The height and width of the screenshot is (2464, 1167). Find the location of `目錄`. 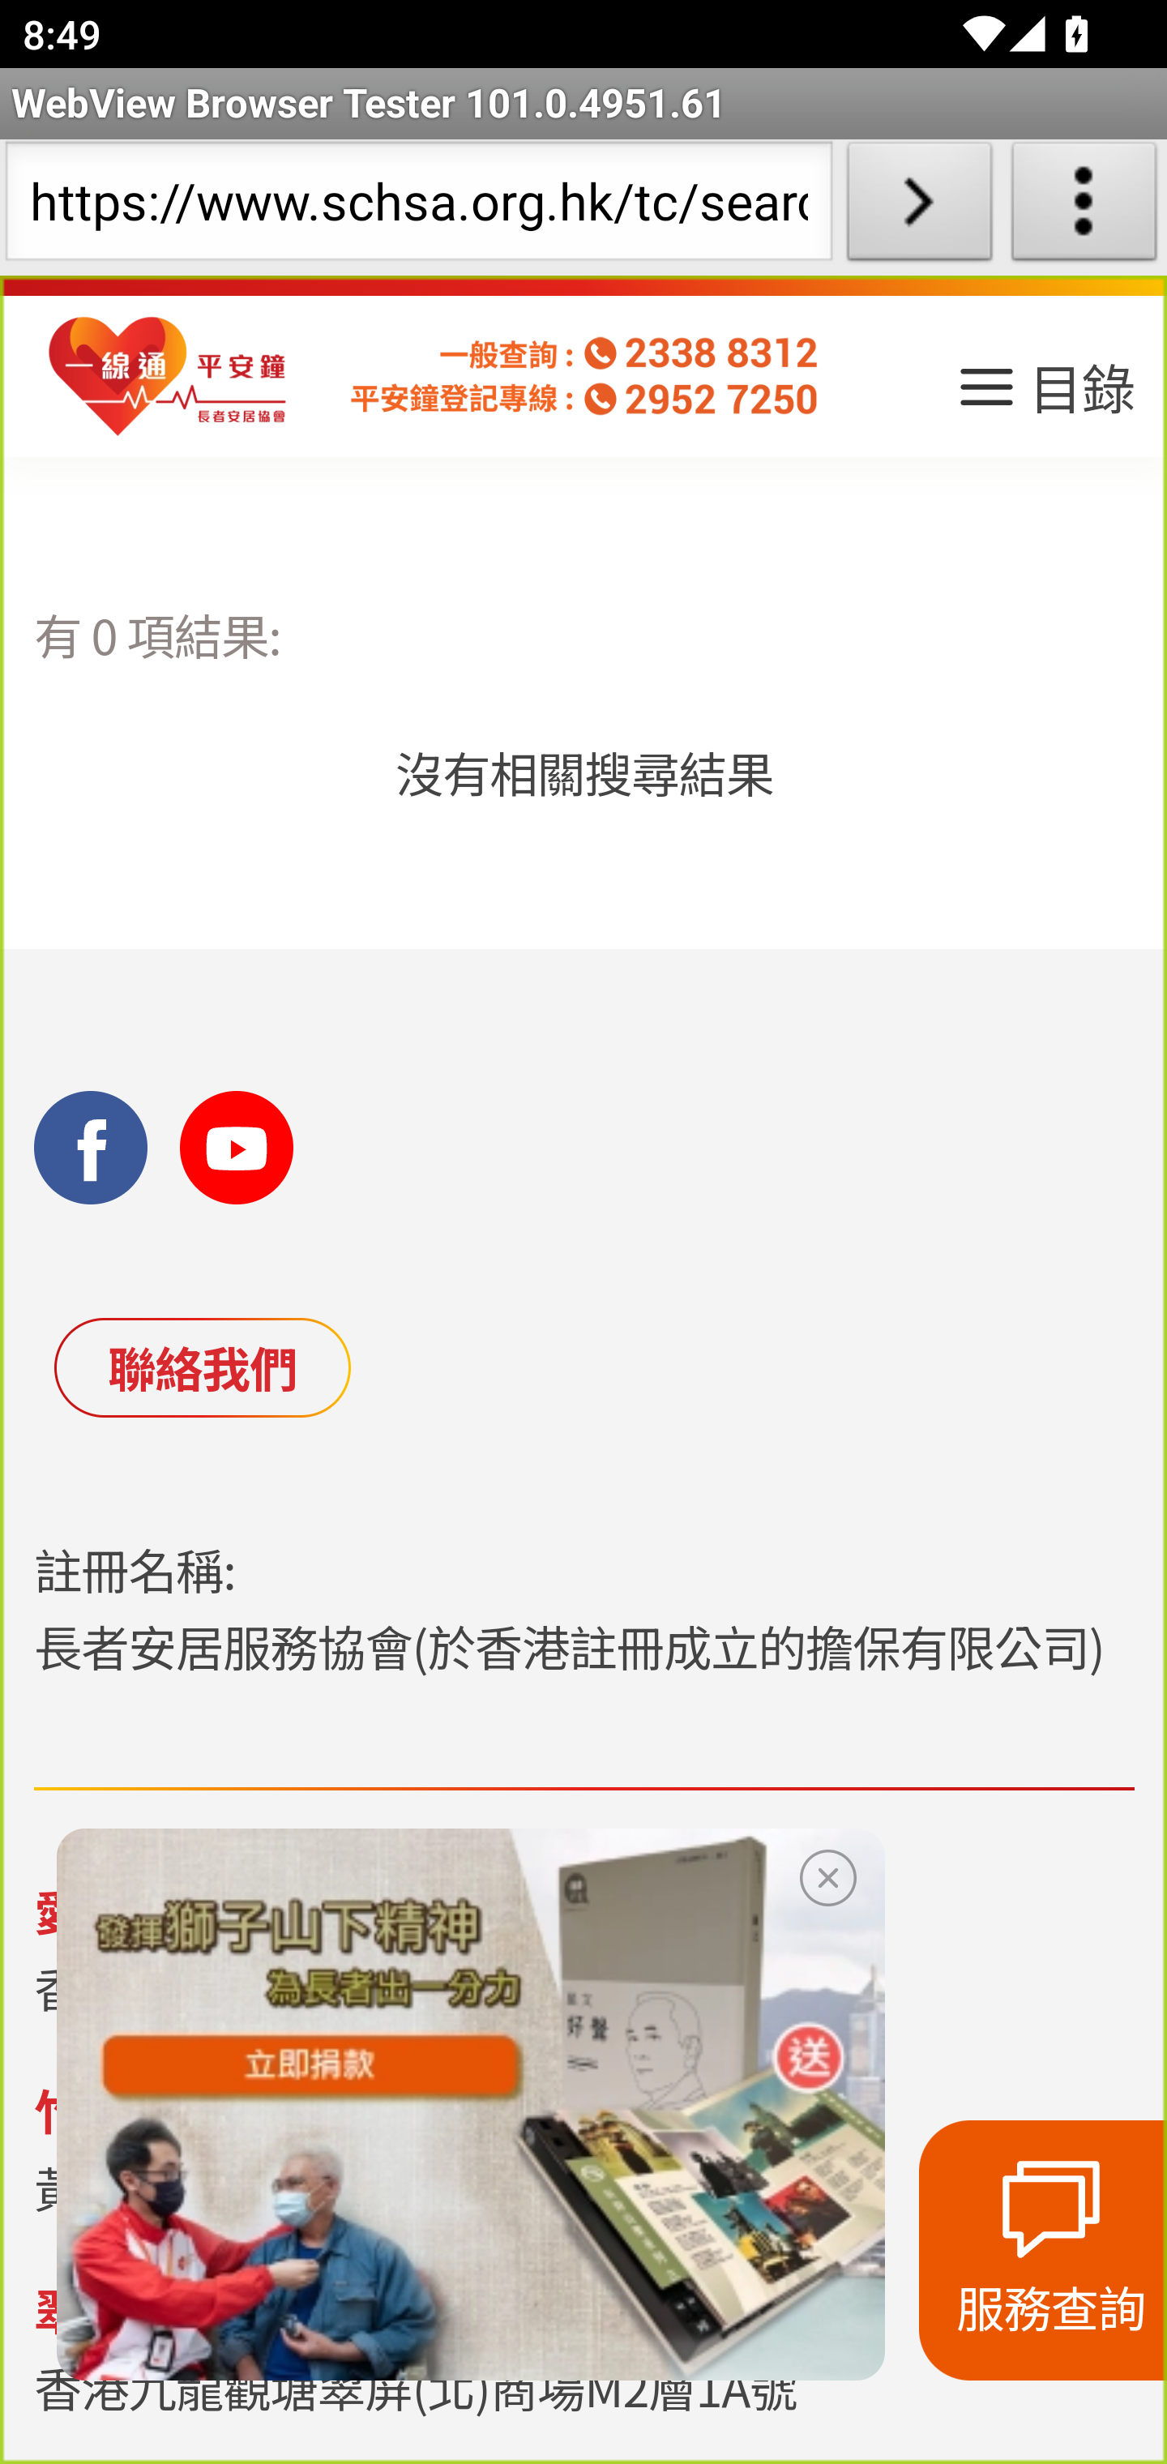

目錄 is located at coordinates (1045, 397).